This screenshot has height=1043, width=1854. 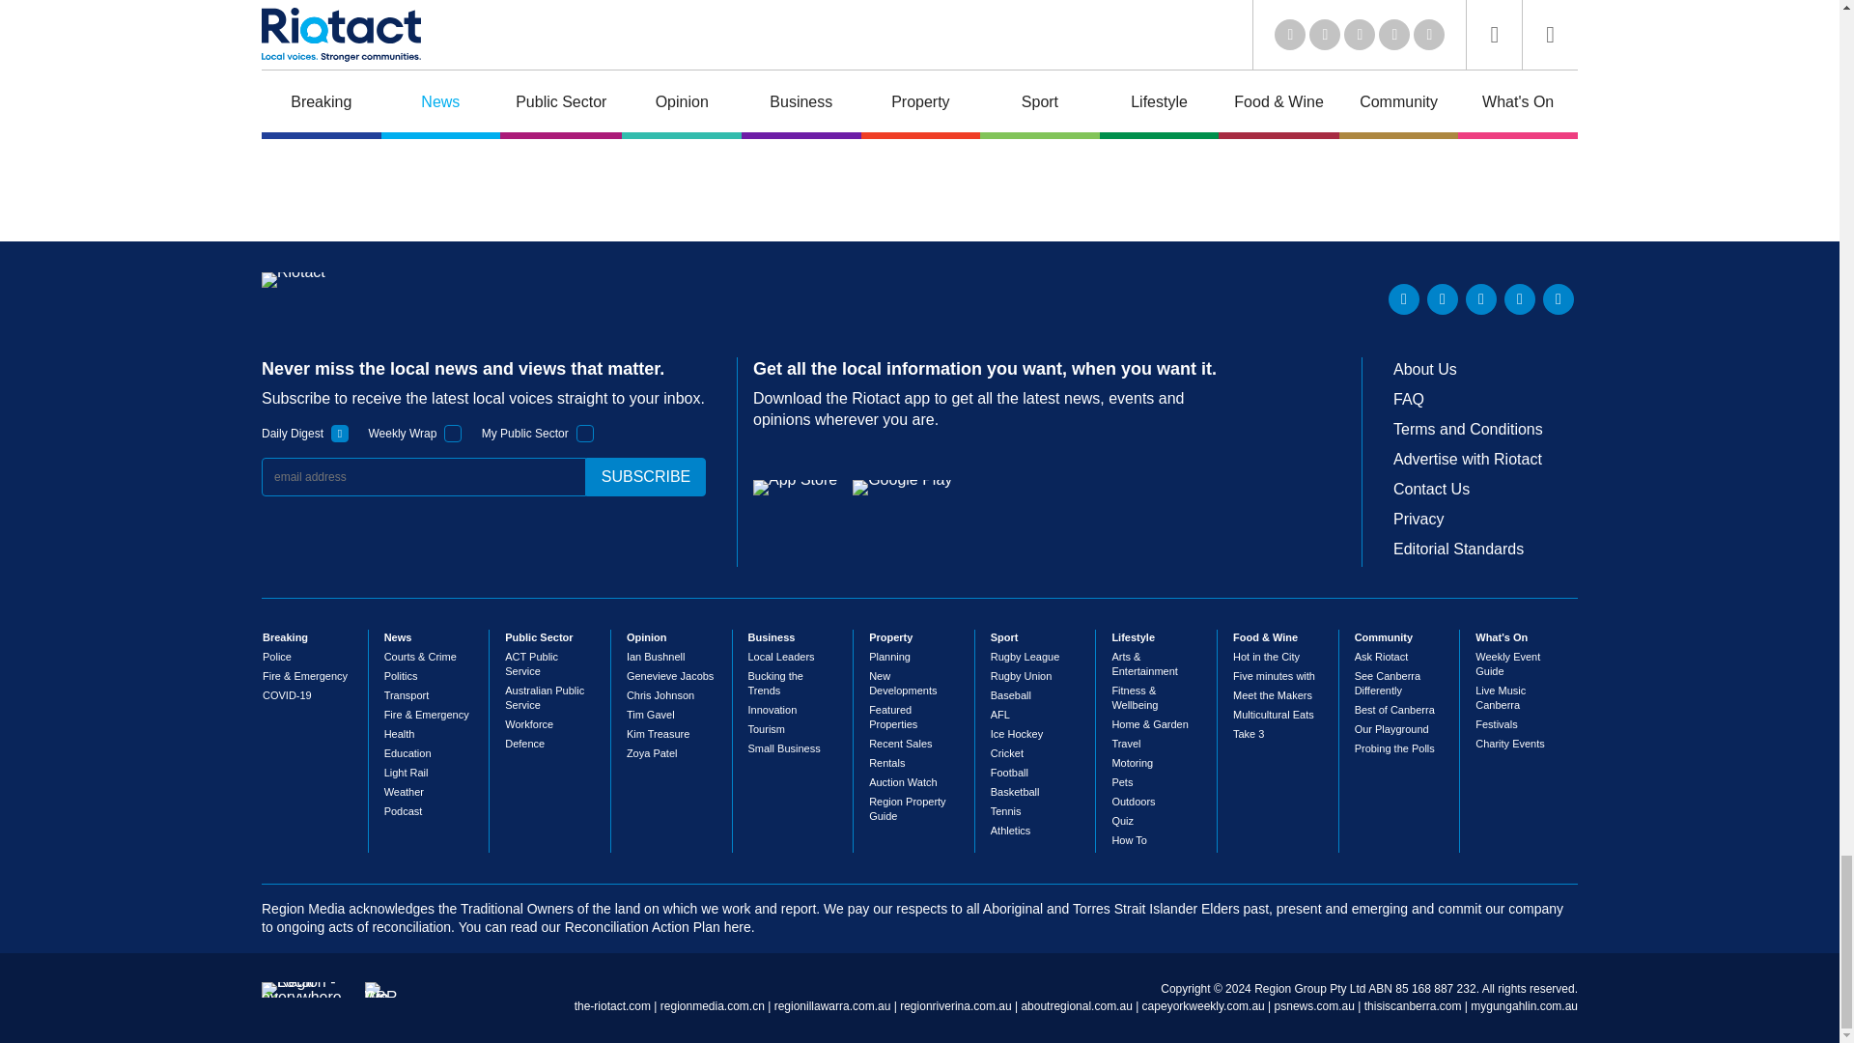 I want to click on 1, so click(x=340, y=433).